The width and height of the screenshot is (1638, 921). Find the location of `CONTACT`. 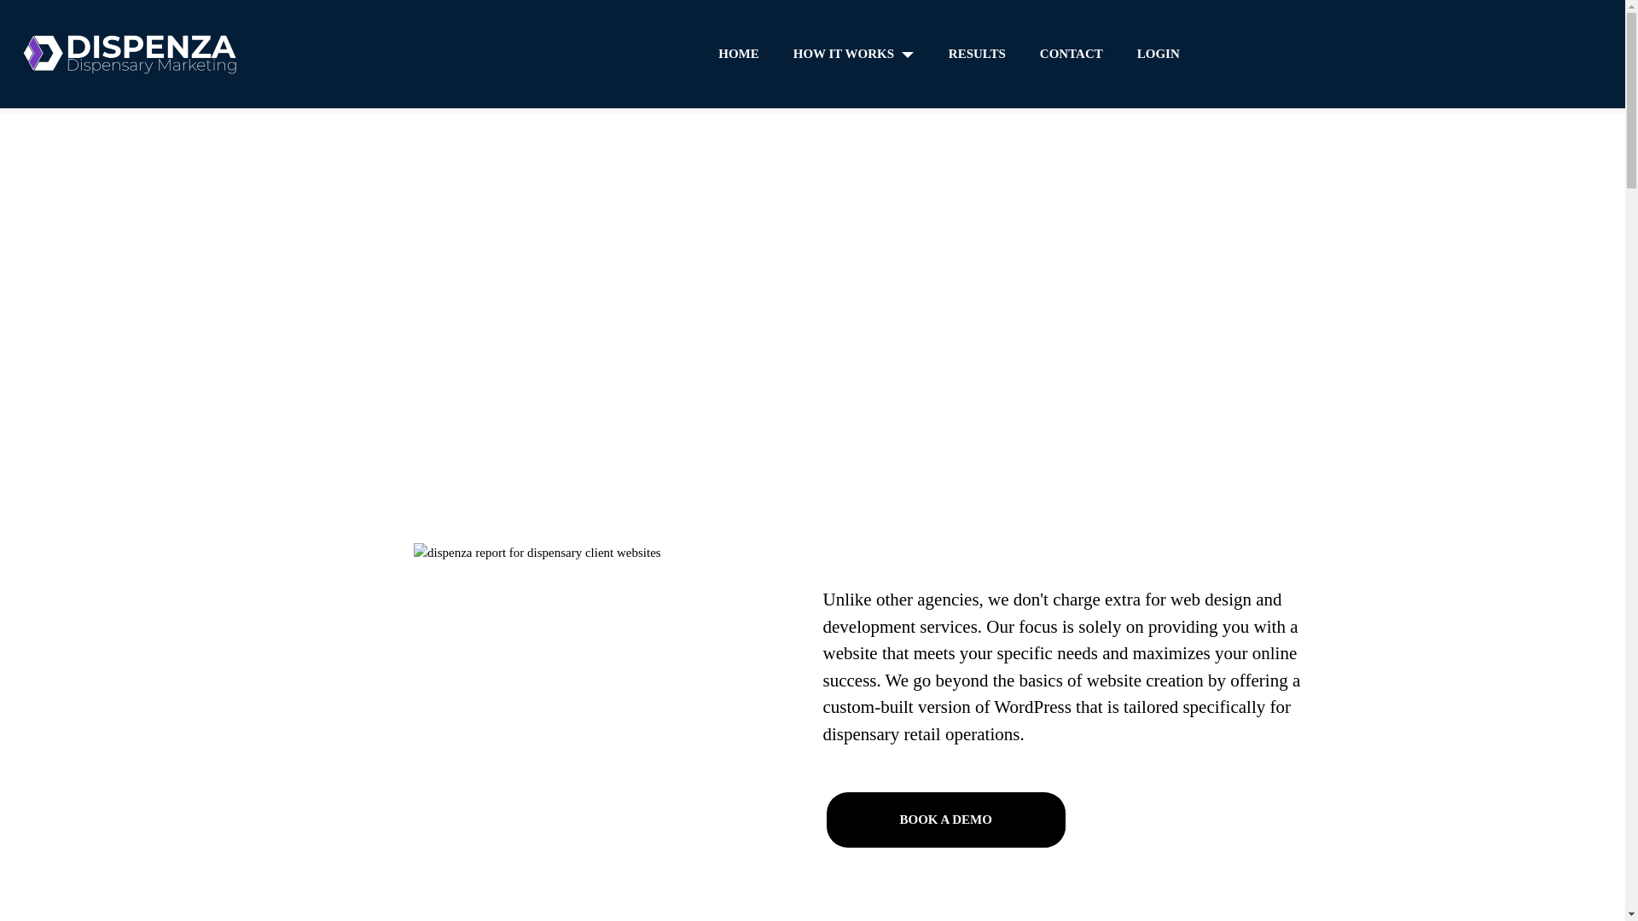

CONTACT is located at coordinates (1071, 55).